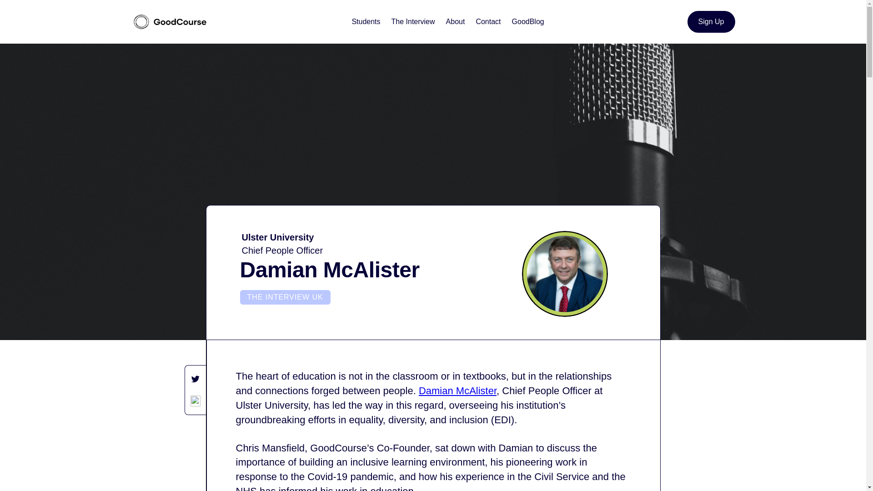 This screenshot has width=873, height=491. What do you see at coordinates (366, 21) in the screenshot?
I see `Students` at bounding box center [366, 21].